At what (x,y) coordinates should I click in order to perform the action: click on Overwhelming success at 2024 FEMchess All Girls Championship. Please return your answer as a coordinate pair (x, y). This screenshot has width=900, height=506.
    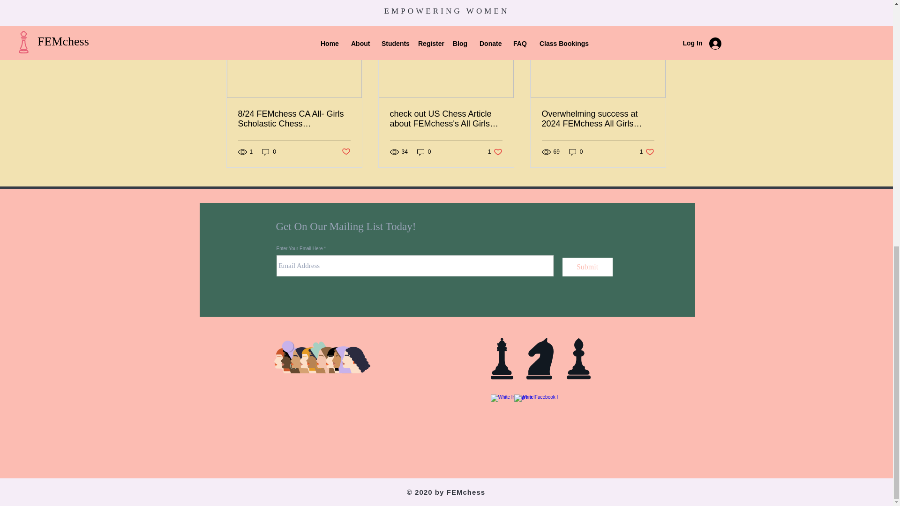
    Looking at the image, I should click on (598, 119).